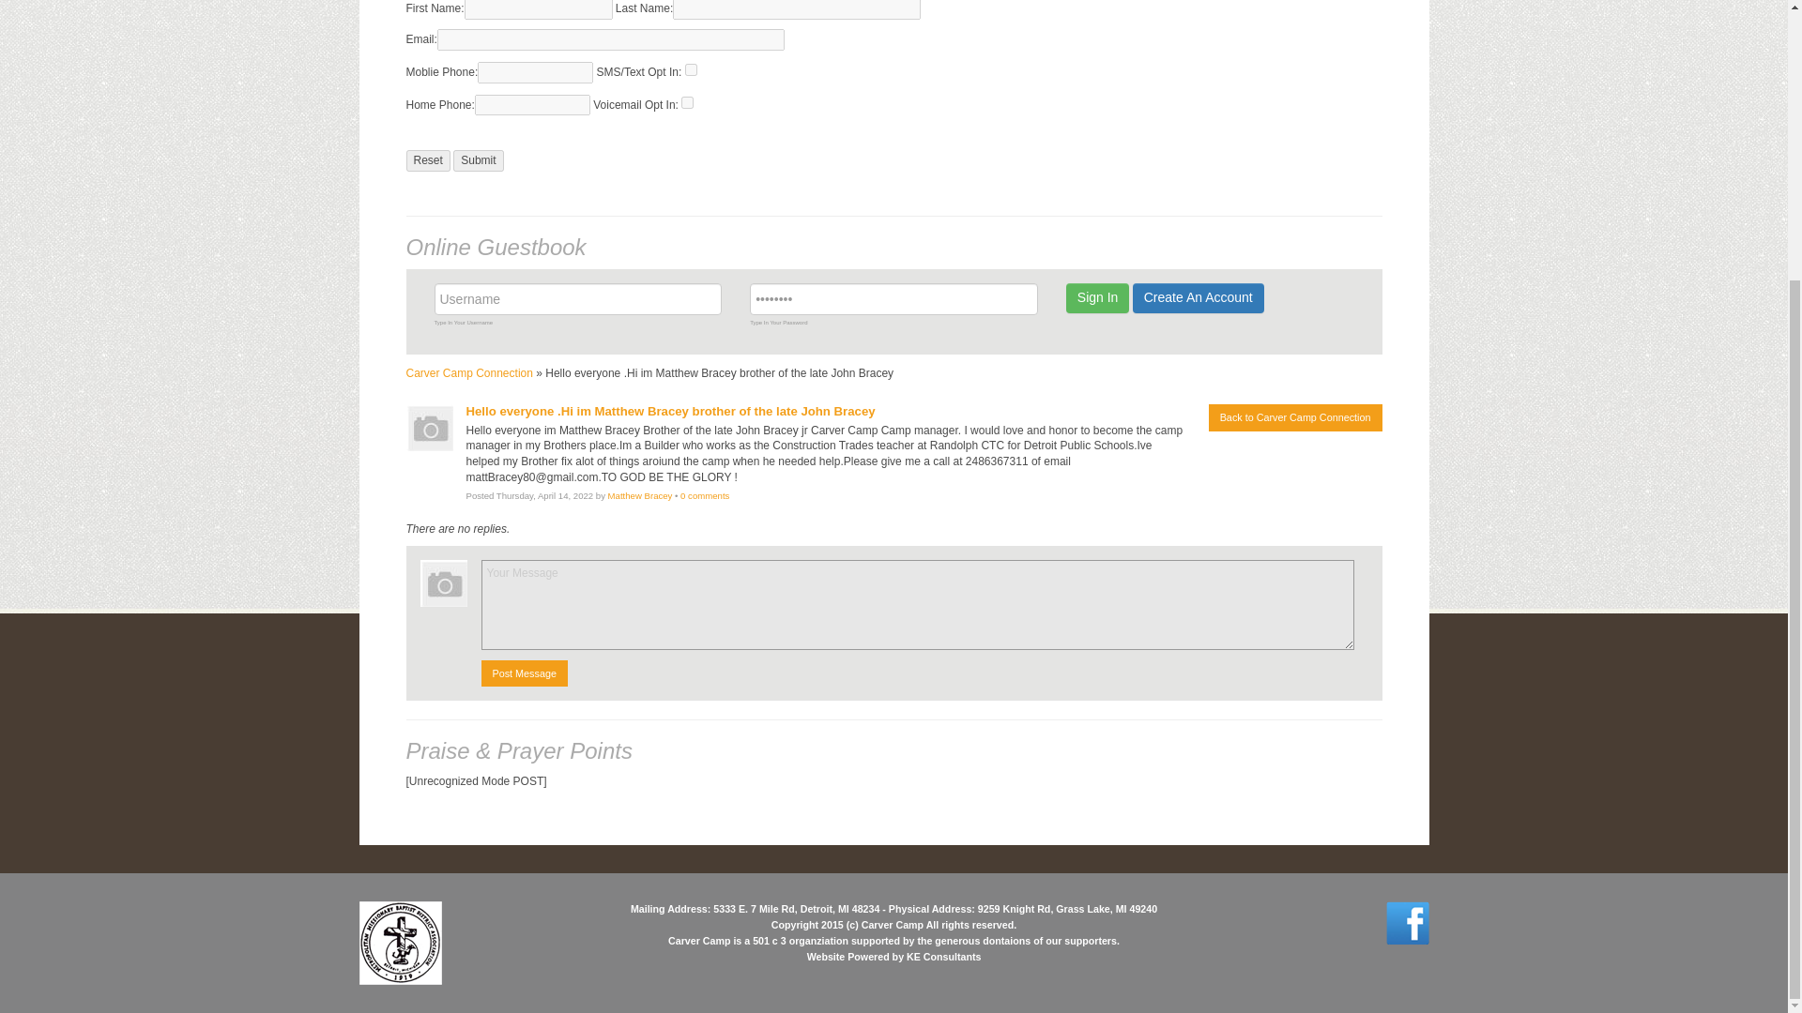 The width and height of the screenshot is (1802, 1013). Describe the element at coordinates (427, 159) in the screenshot. I see `Reset` at that location.